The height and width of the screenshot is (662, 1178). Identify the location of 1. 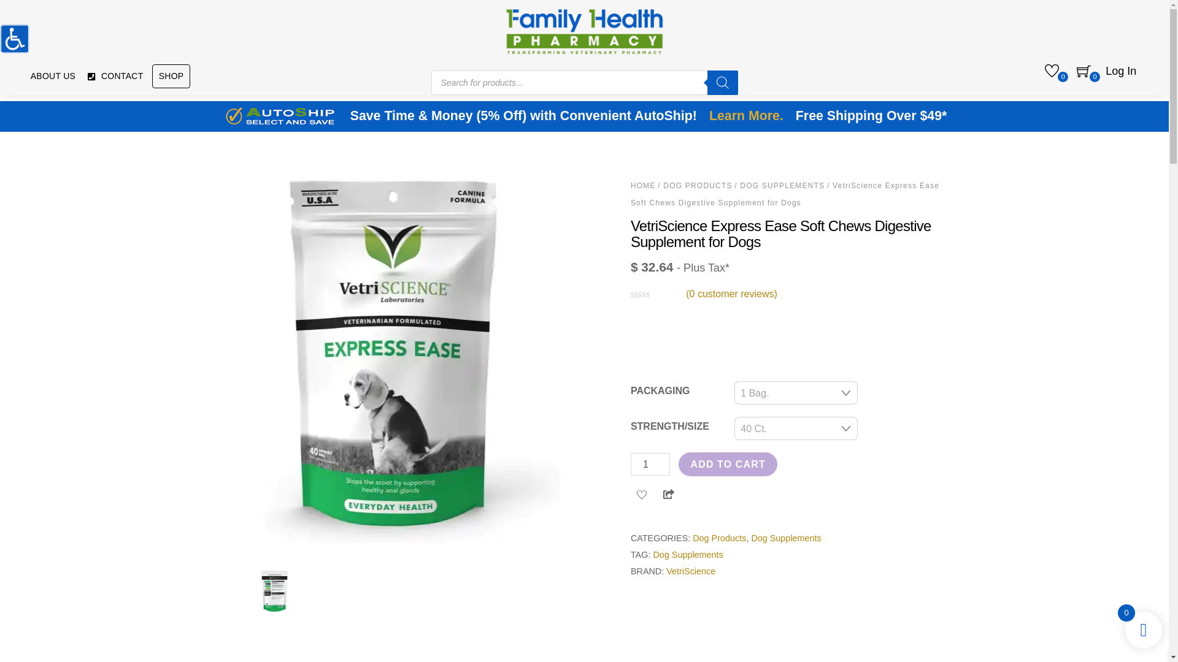
(650, 464).